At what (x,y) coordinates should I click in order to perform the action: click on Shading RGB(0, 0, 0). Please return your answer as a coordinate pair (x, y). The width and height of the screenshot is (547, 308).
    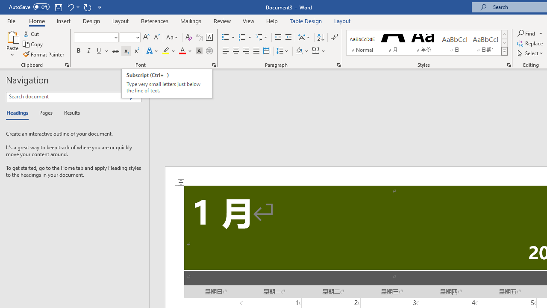
    Looking at the image, I should click on (299, 51).